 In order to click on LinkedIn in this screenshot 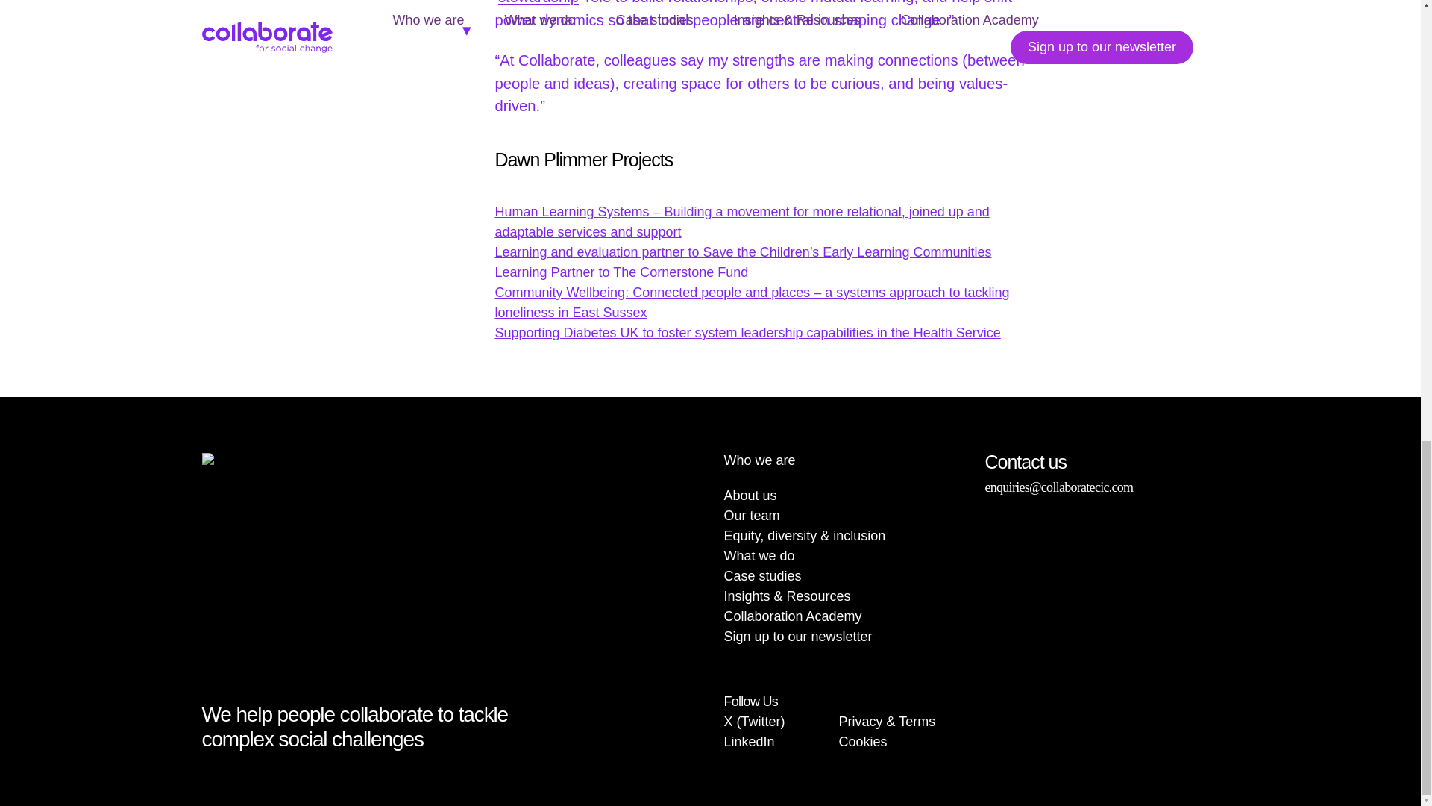, I will do `click(749, 742)`.